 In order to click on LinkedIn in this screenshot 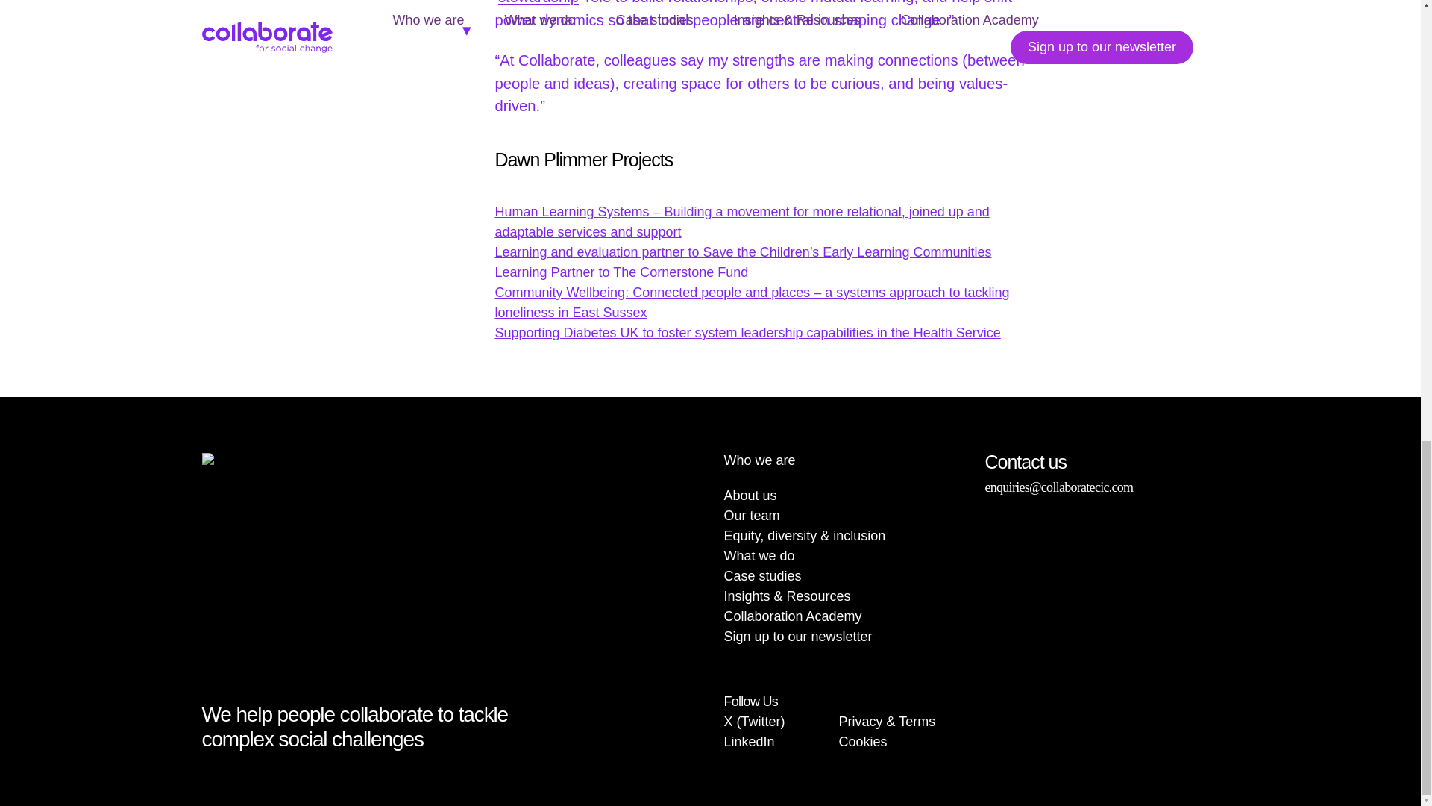, I will do `click(749, 742)`.